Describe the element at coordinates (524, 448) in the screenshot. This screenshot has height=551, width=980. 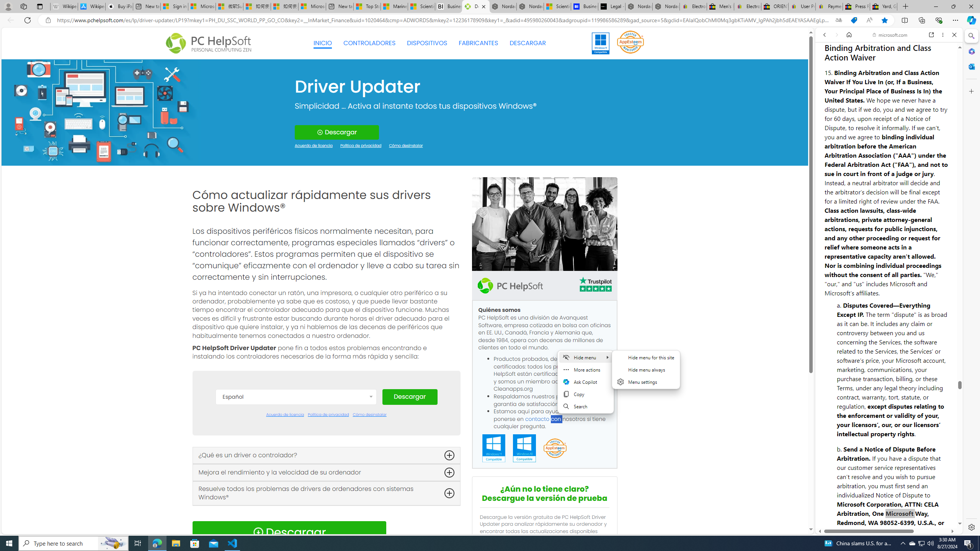
I see `Windows 10 Compatible` at that location.